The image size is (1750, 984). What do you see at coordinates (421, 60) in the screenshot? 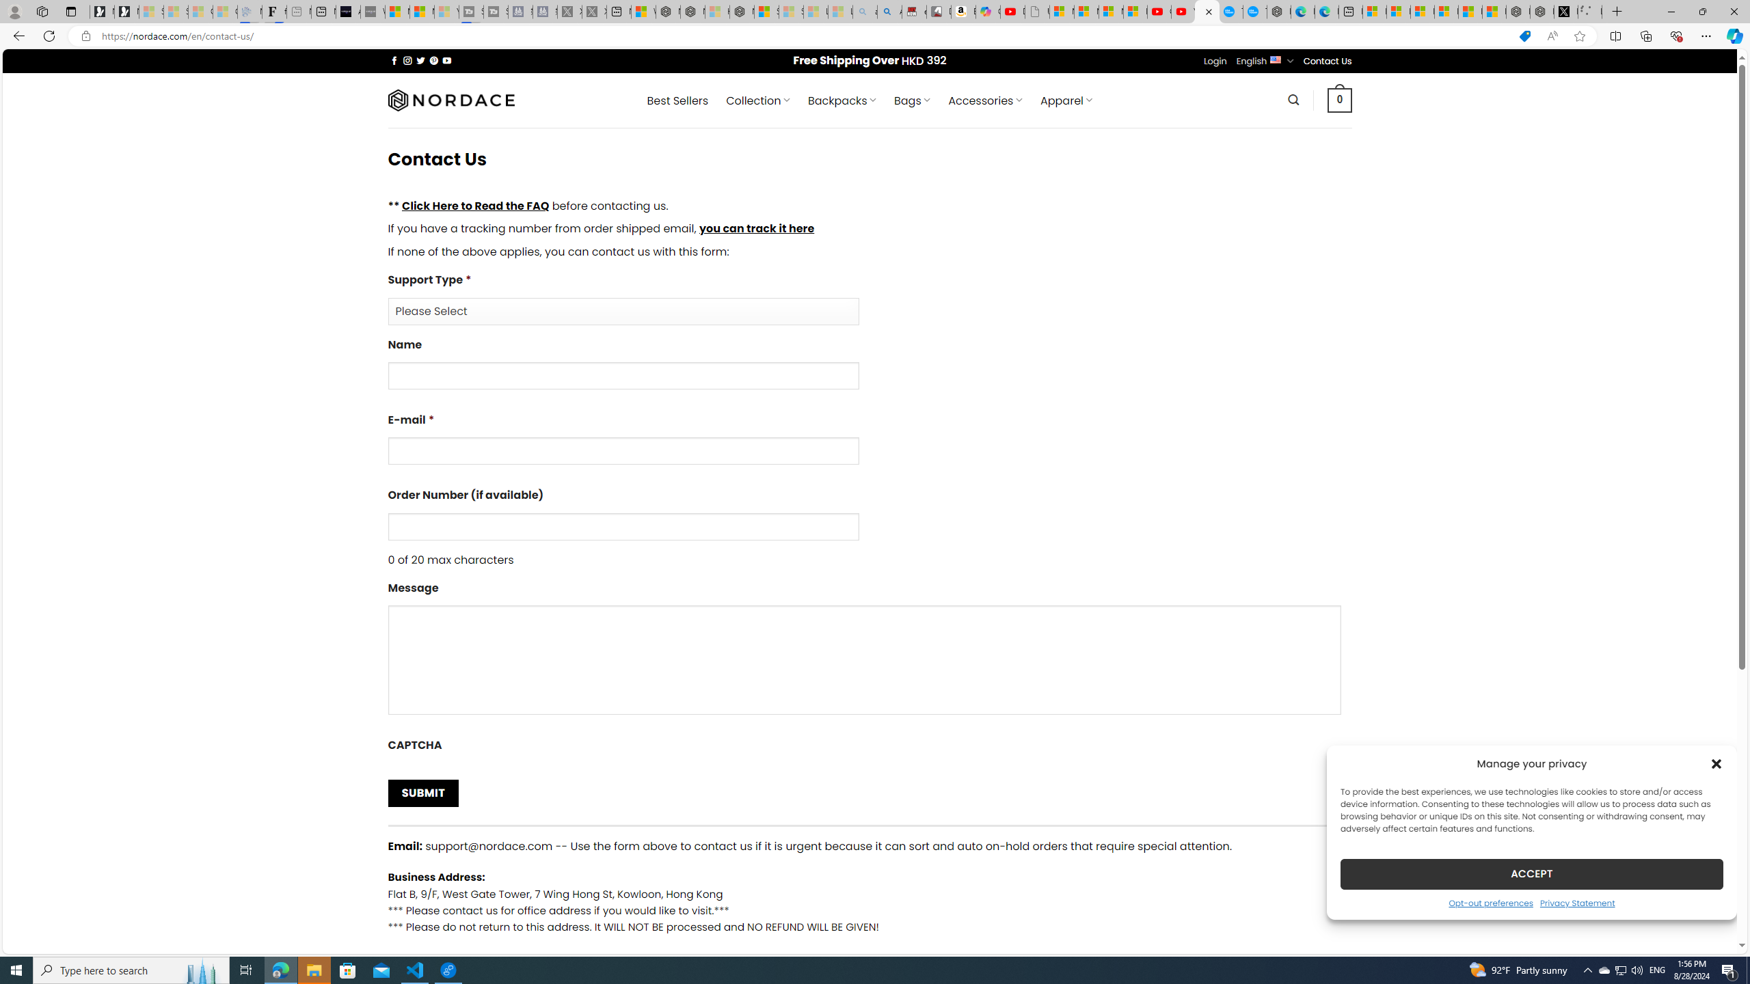
I see `Follow on Twitter` at bounding box center [421, 60].